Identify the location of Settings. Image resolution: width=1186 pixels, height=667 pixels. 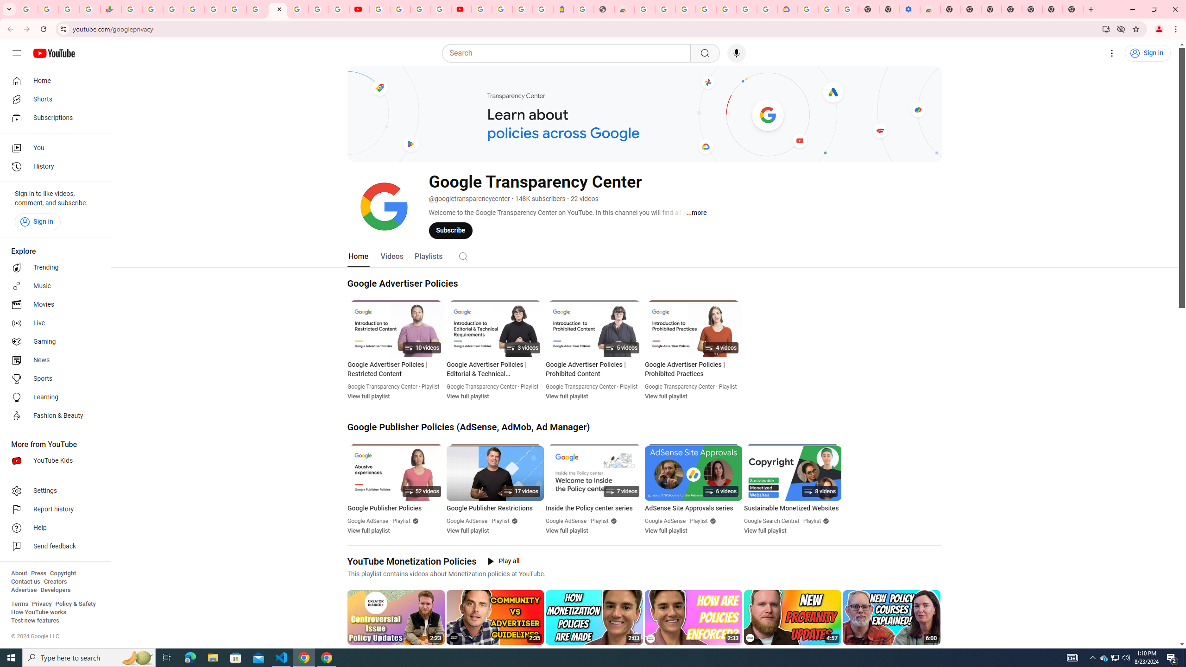
(1112, 53).